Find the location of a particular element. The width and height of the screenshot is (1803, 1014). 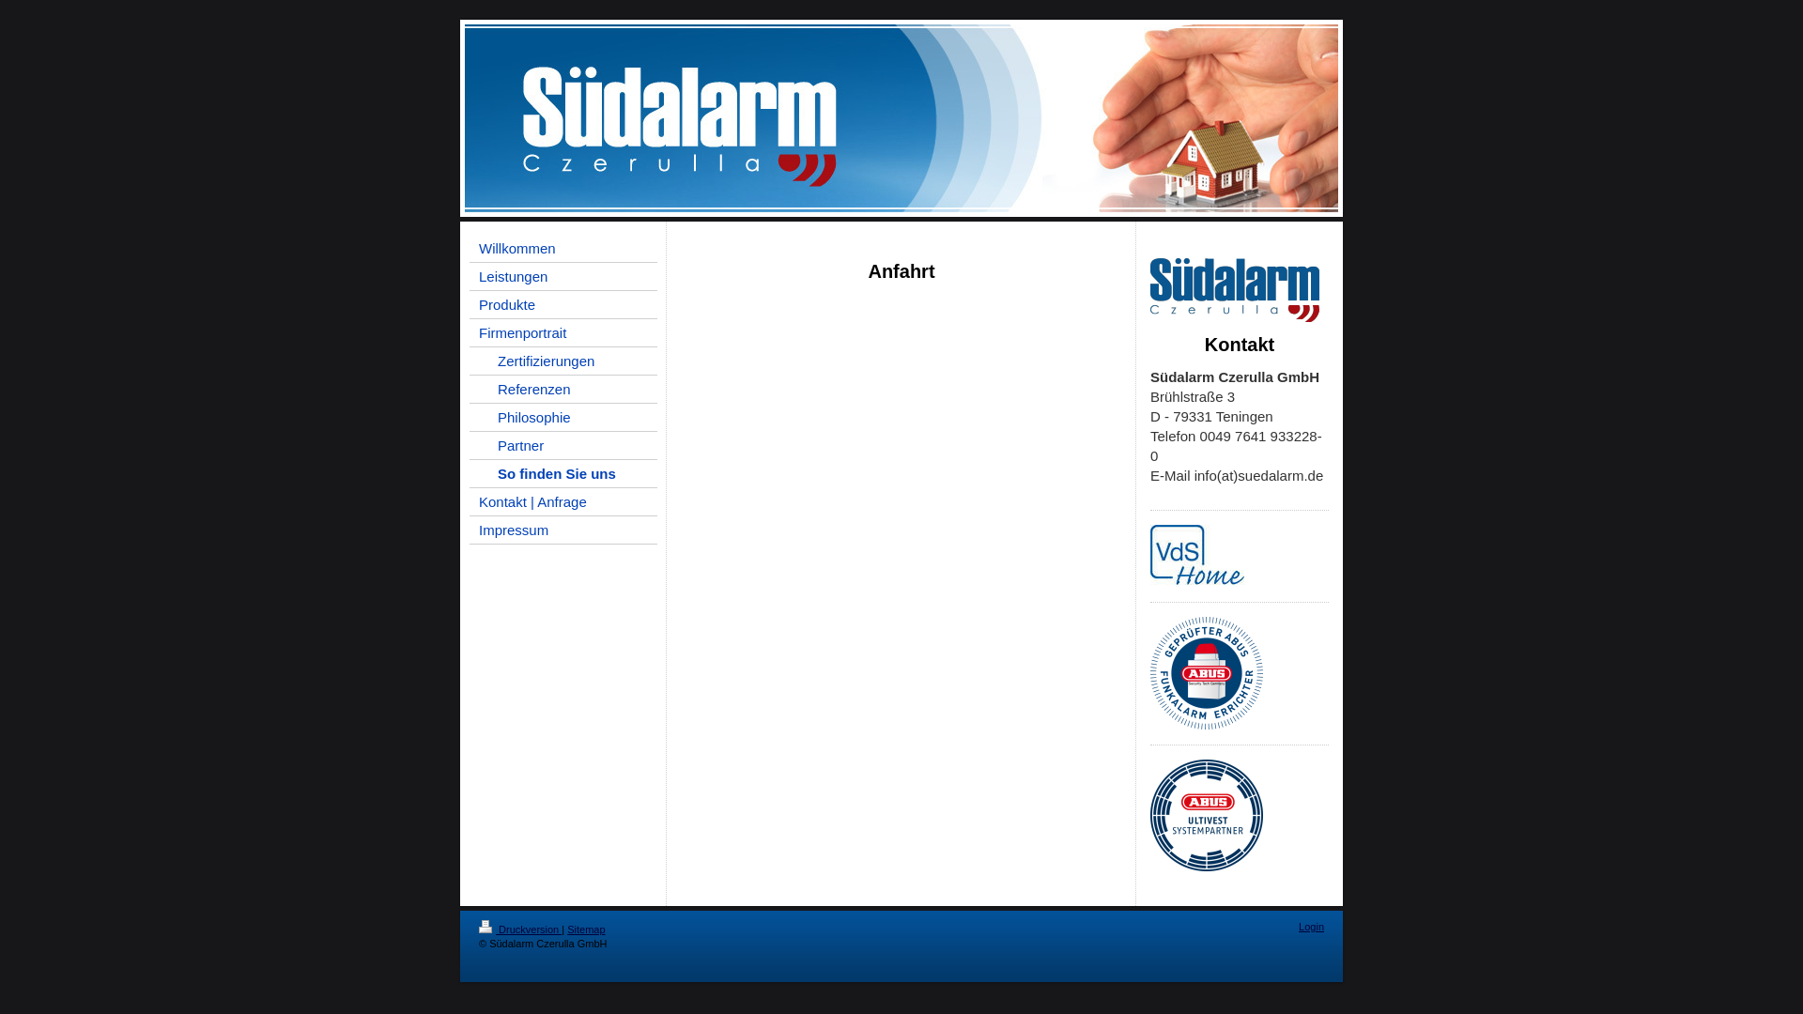

Zertifizierungen is located at coordinates (563, 361).